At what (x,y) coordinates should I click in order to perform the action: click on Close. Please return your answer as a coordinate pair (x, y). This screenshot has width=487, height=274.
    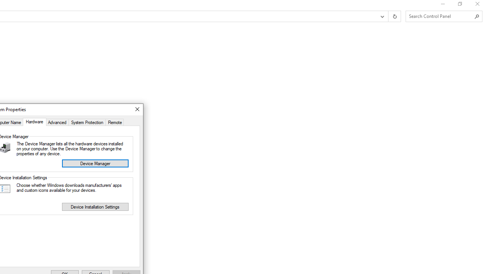
    Looking at the image, I should click on (137, 110).